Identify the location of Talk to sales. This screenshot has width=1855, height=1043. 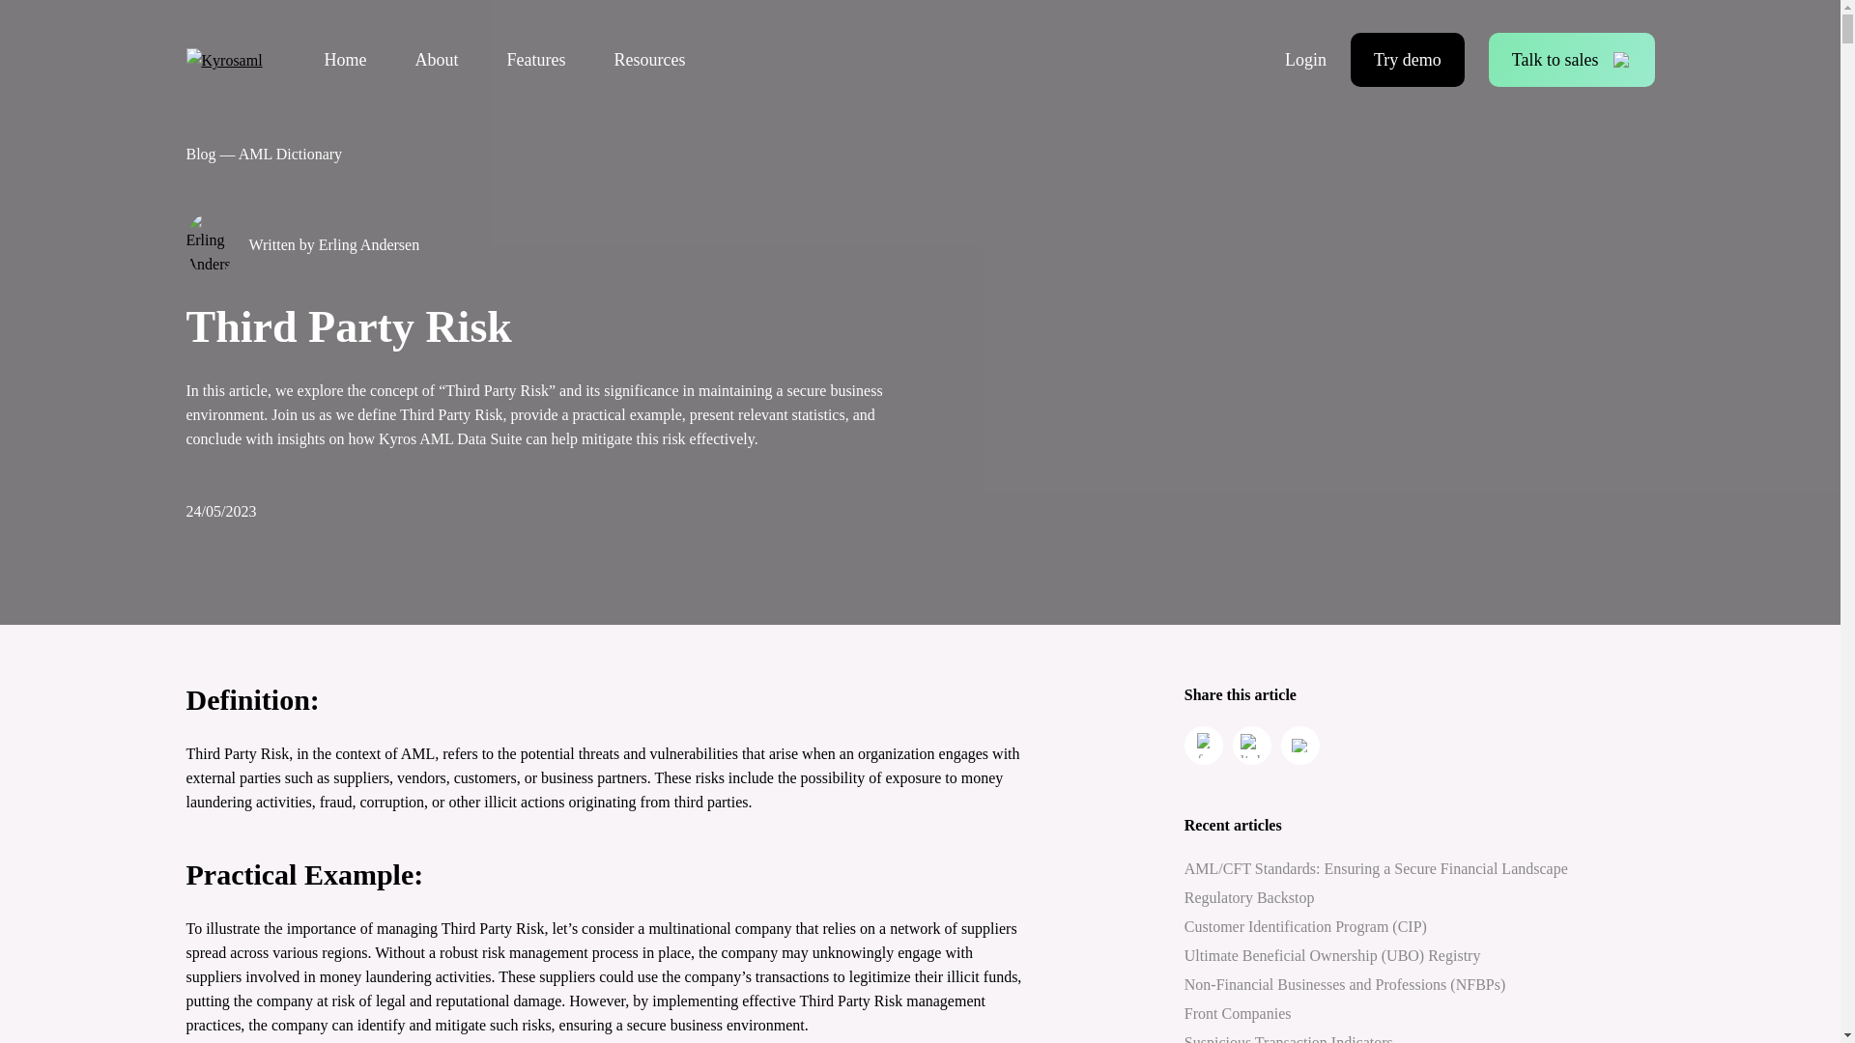
(1571, 59).